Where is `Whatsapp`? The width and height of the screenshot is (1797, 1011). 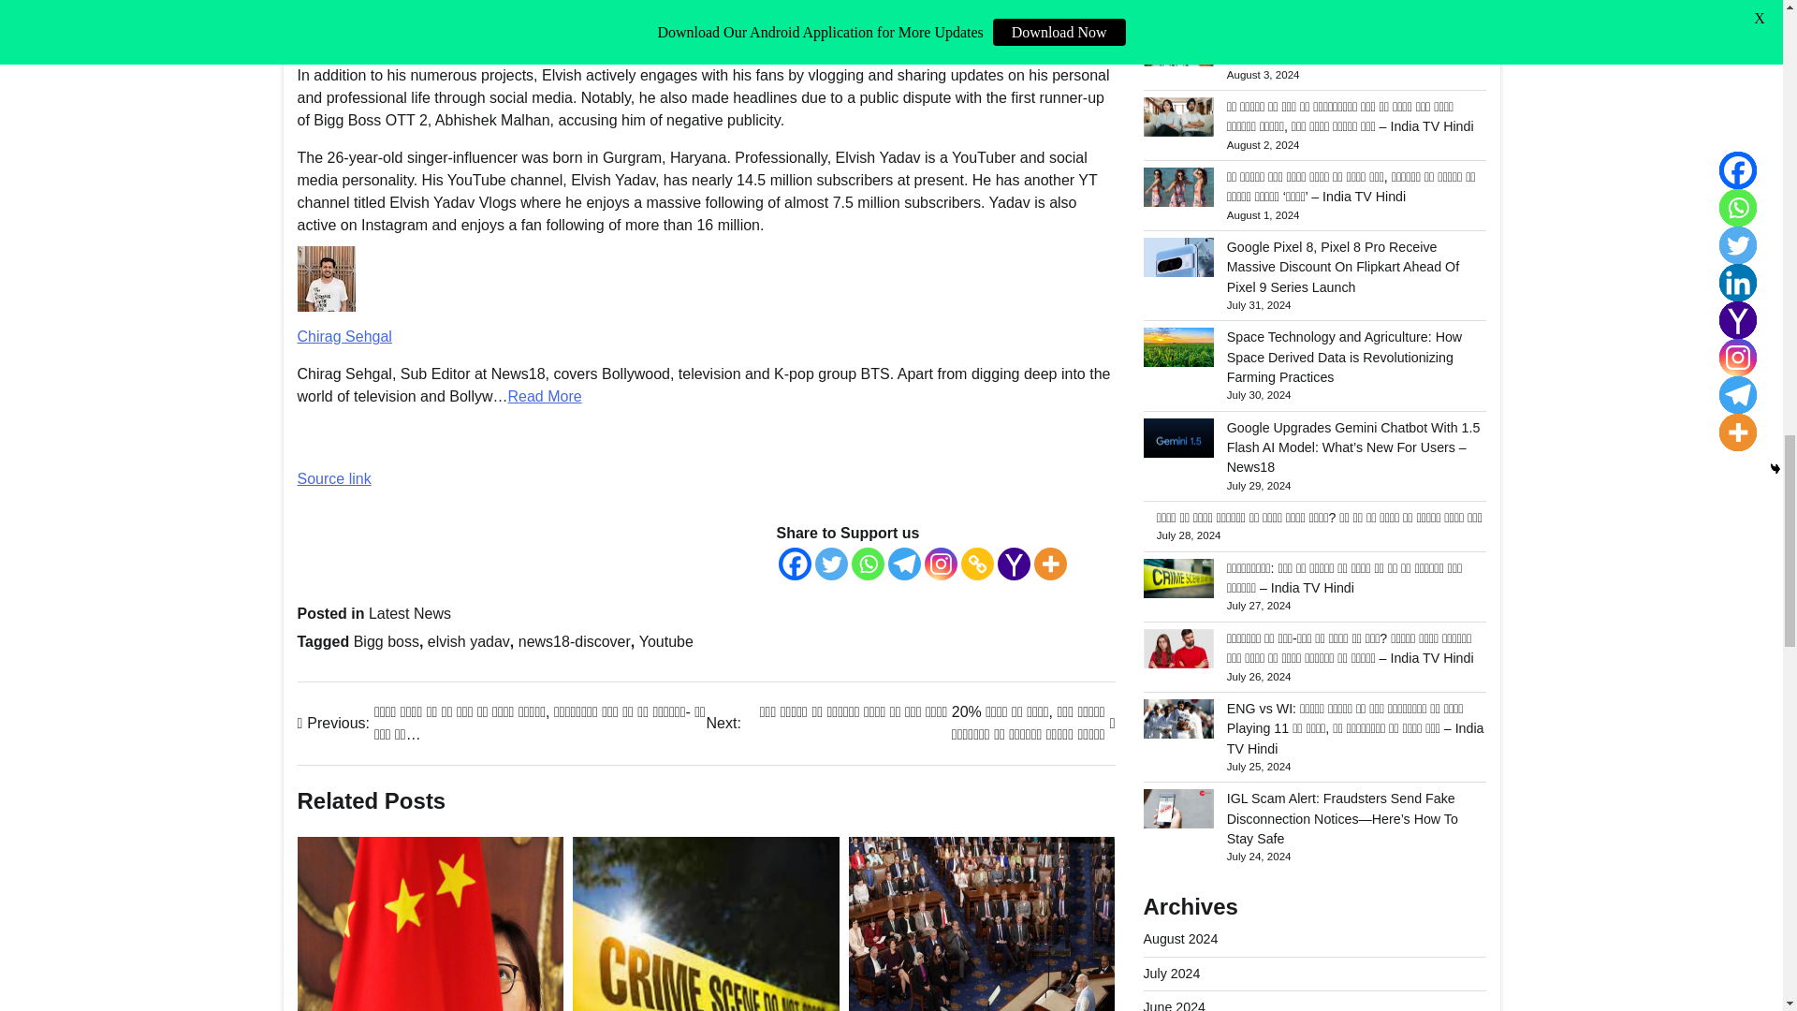
Whatsapp is located at coordinates (868, 564).